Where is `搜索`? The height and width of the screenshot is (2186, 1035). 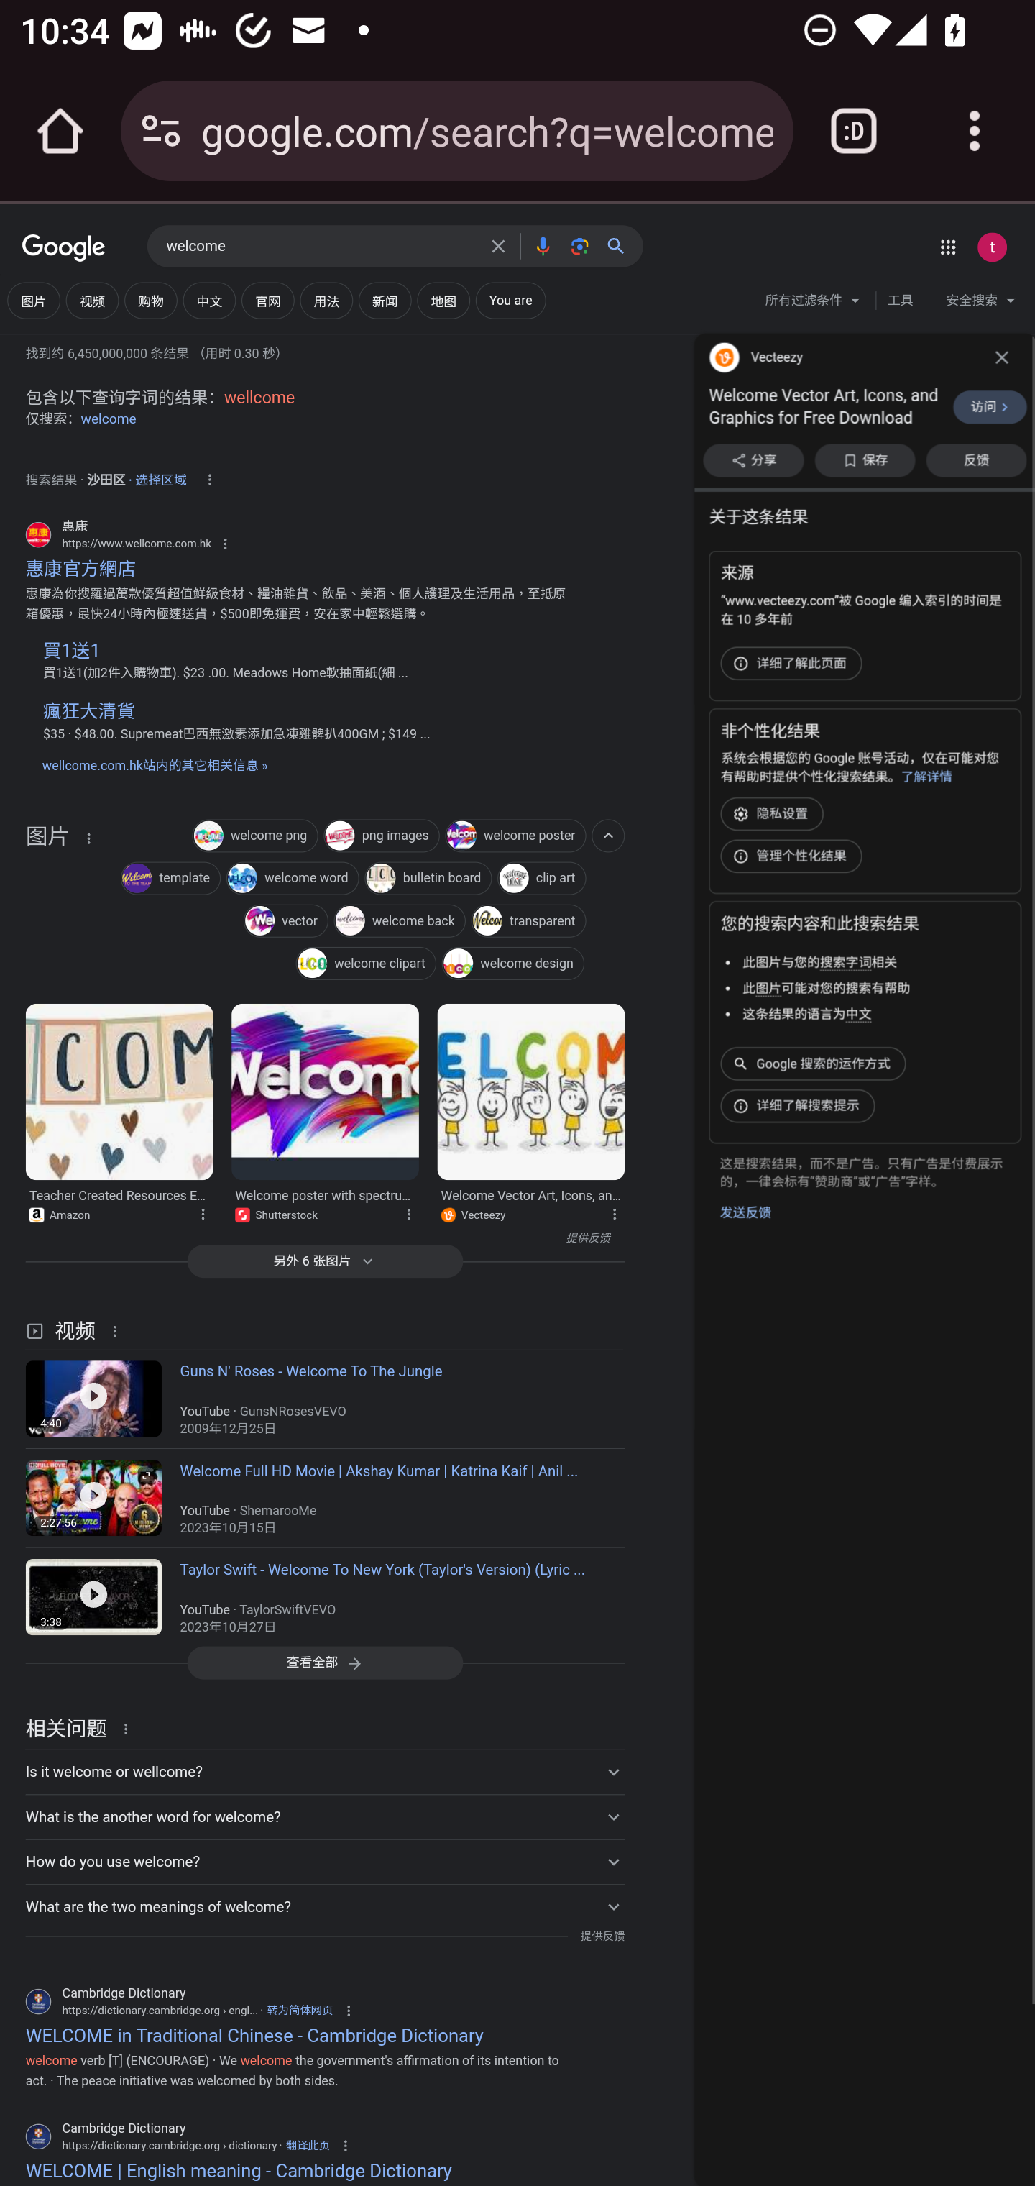
搜索 is located at coordinates (622, 246).